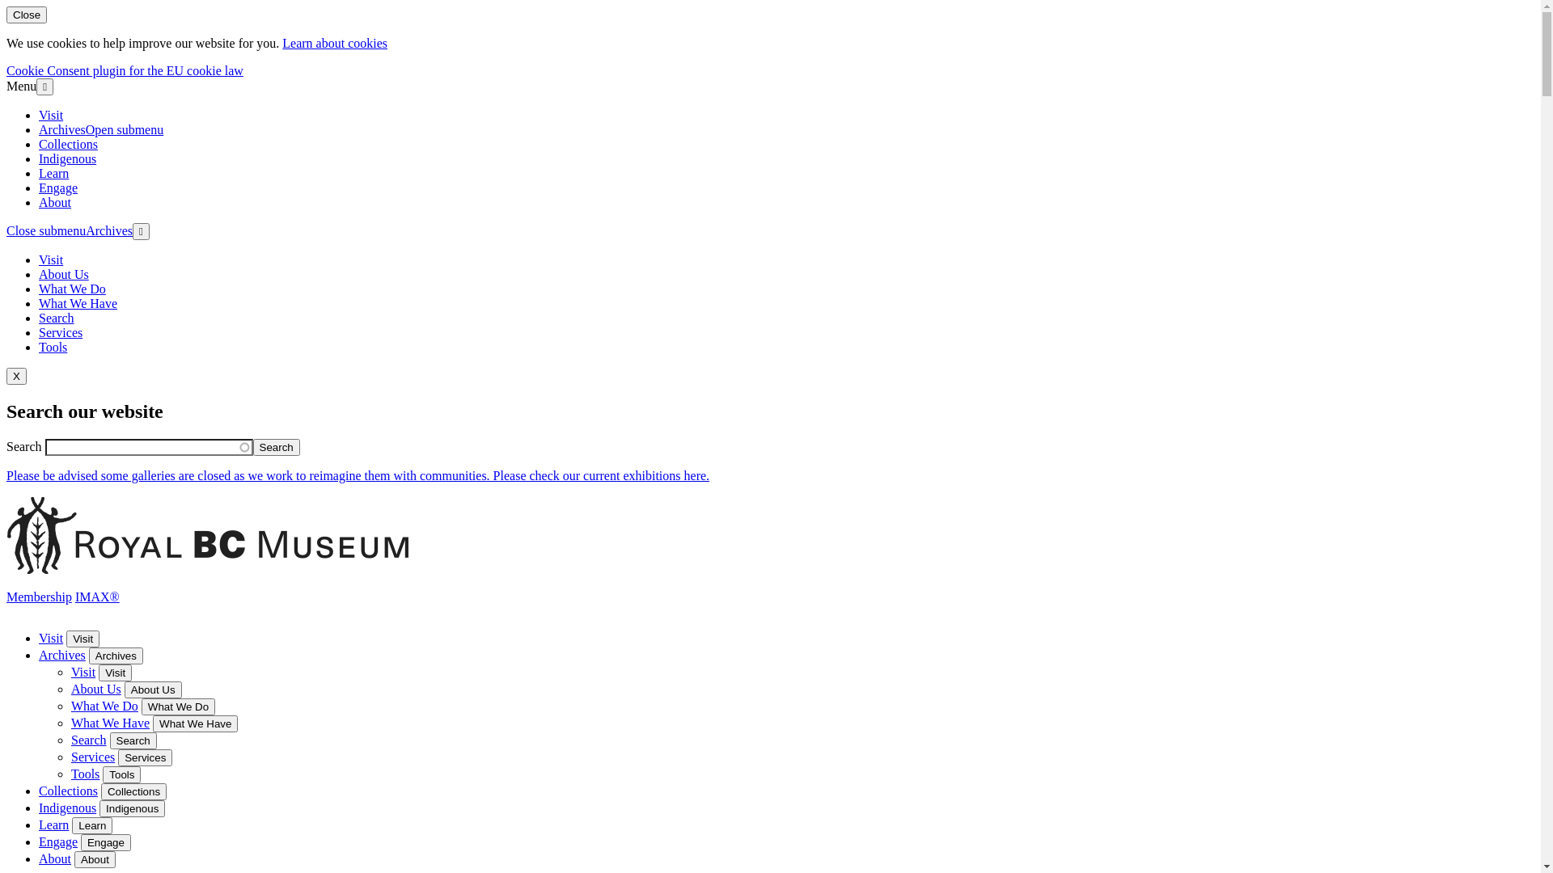 Image resolution: width=1553 pixels, height=873 pixels. I want to click on Tools, so click(85, 774).